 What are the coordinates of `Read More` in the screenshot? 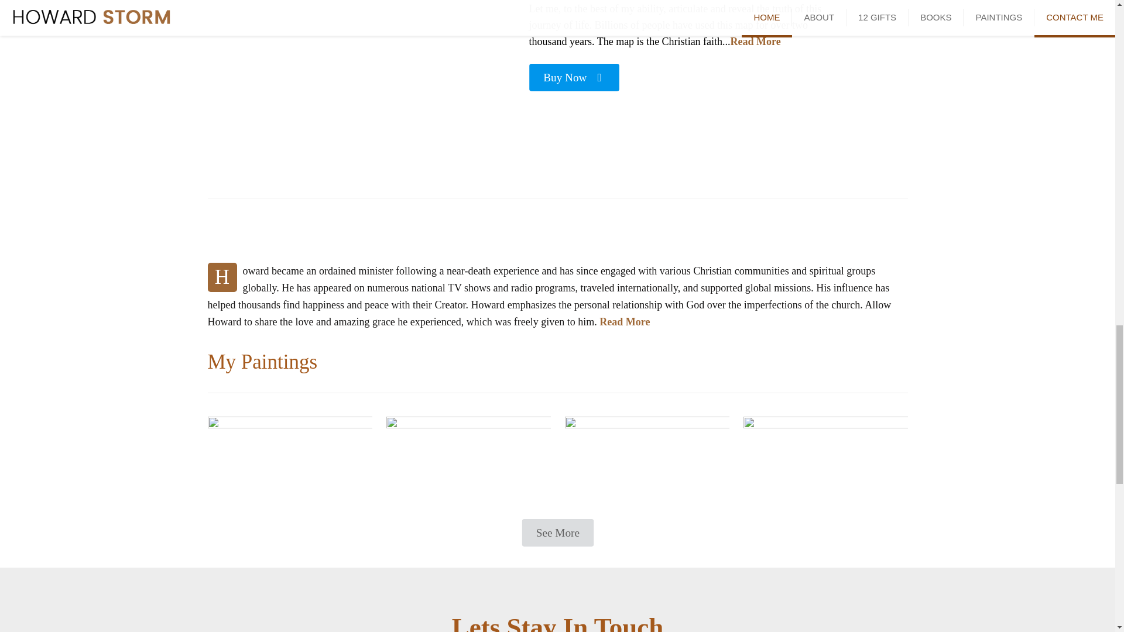 It's located at (756, 41).